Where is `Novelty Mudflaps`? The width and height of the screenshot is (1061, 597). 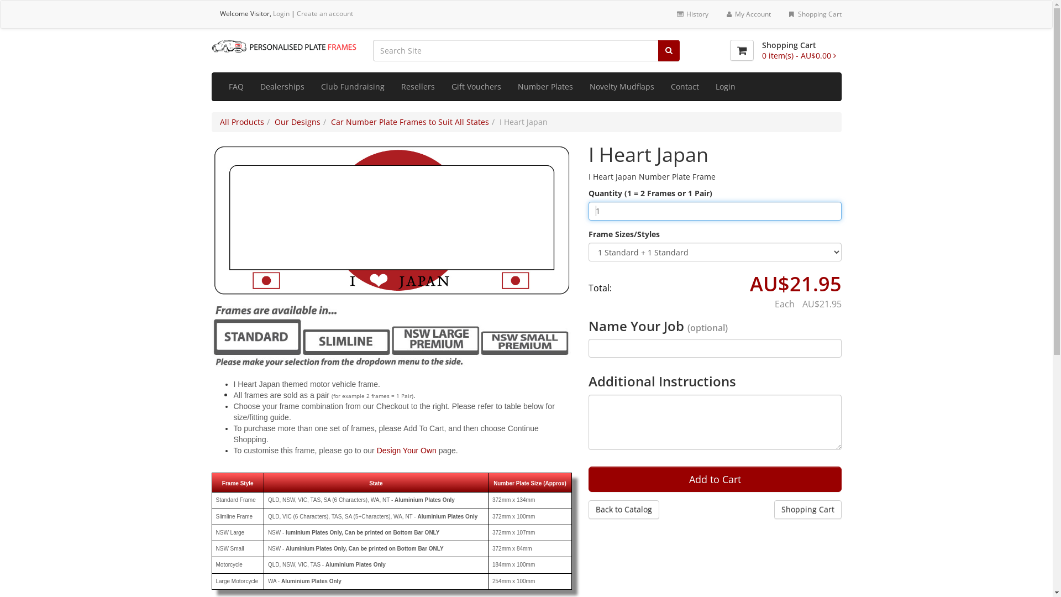
Novelty Mudflaps is located at coordinates (622, 87).